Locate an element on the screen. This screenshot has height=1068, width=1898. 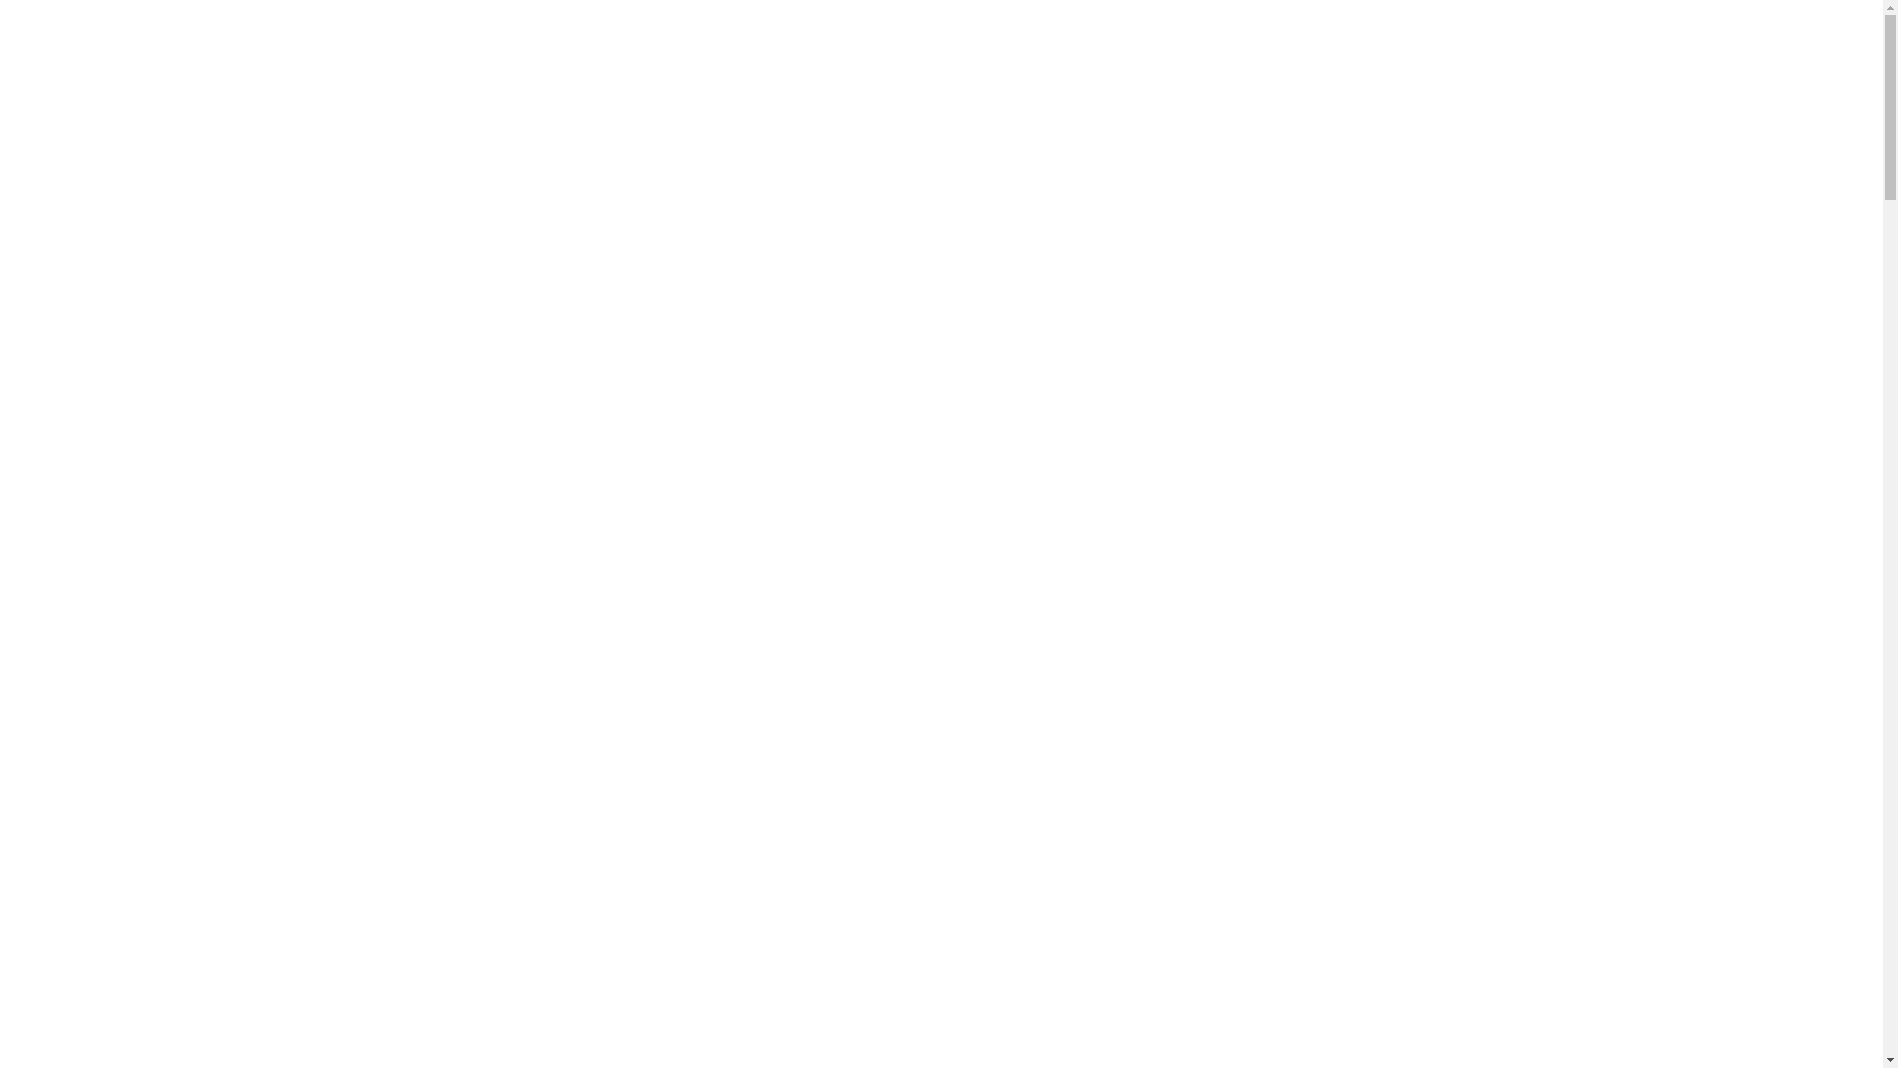
WHOLESALE is located at coordinates (1262, 38).